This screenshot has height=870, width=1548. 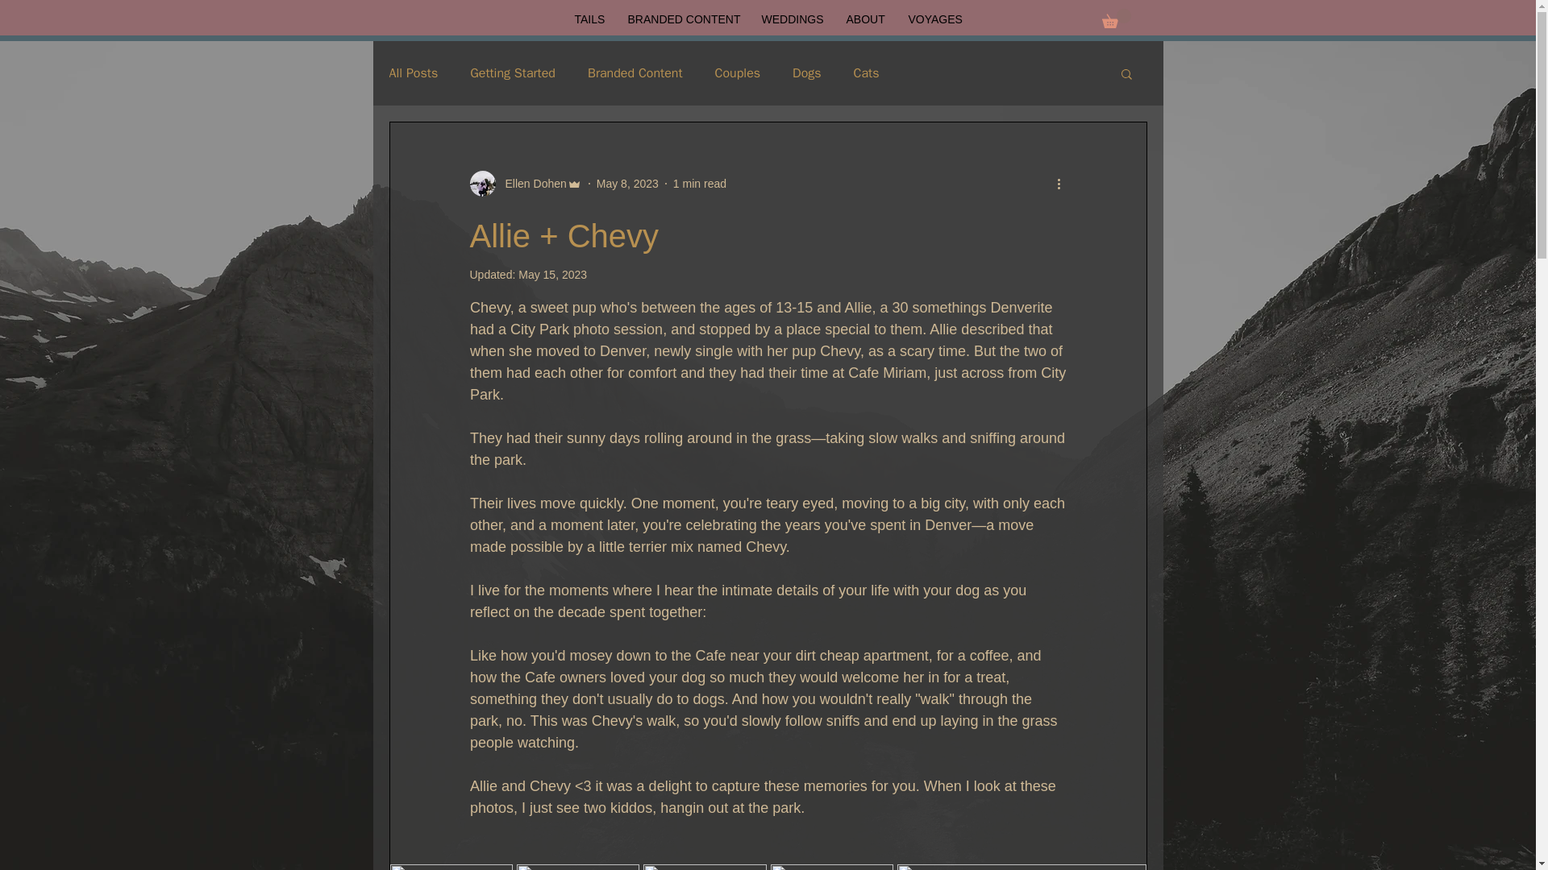 I want to click on May 15, 2023, so click(x=552, y=274).